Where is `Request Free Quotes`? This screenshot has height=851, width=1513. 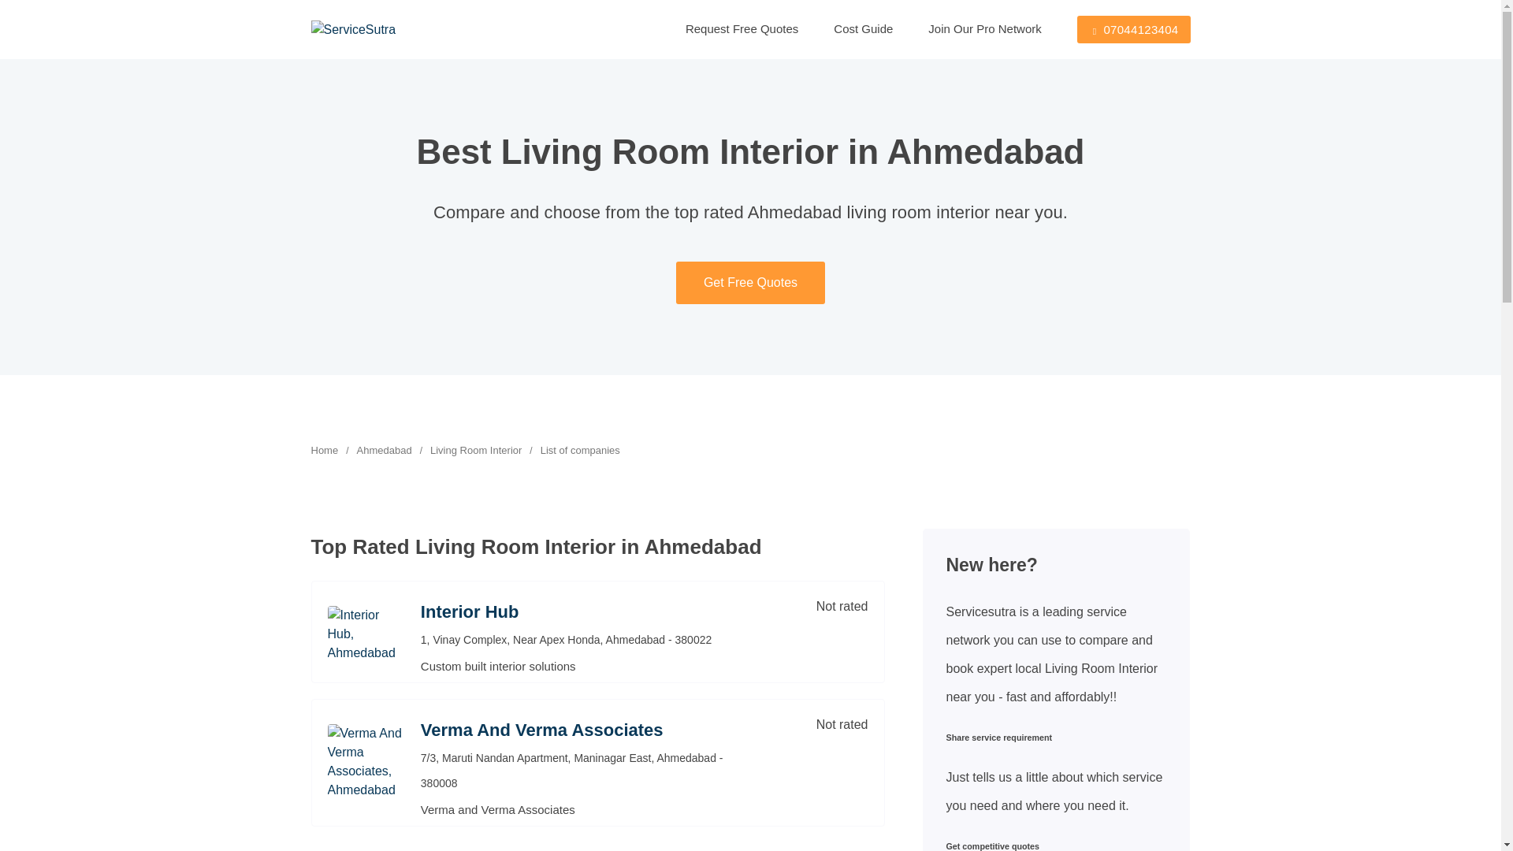
Request Free Quotes is located at coordinates (724, 28).